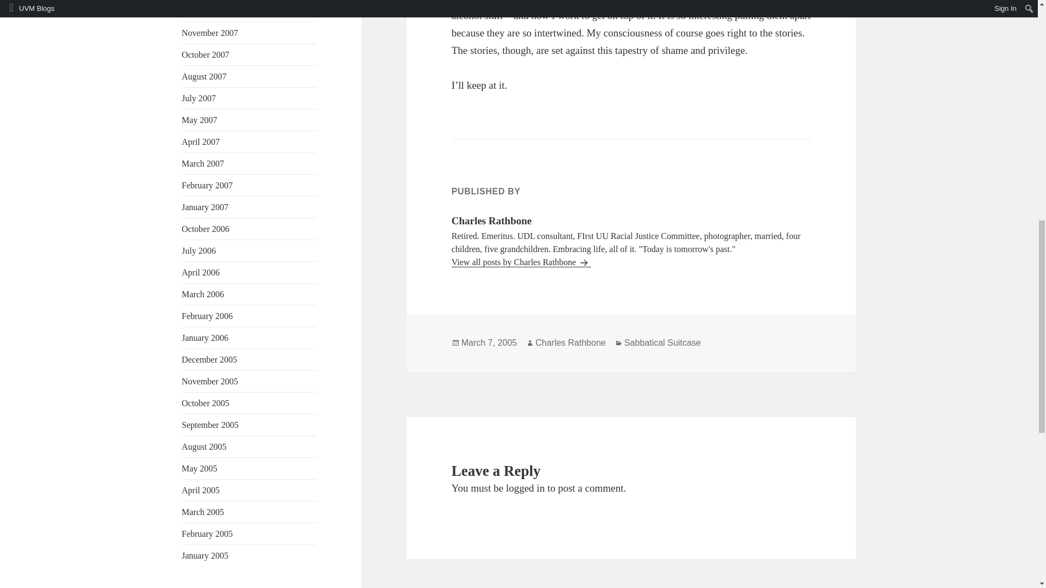  Describe the element at coordinates (199, 98) in the screenshot. I see `July 2007` at that location.